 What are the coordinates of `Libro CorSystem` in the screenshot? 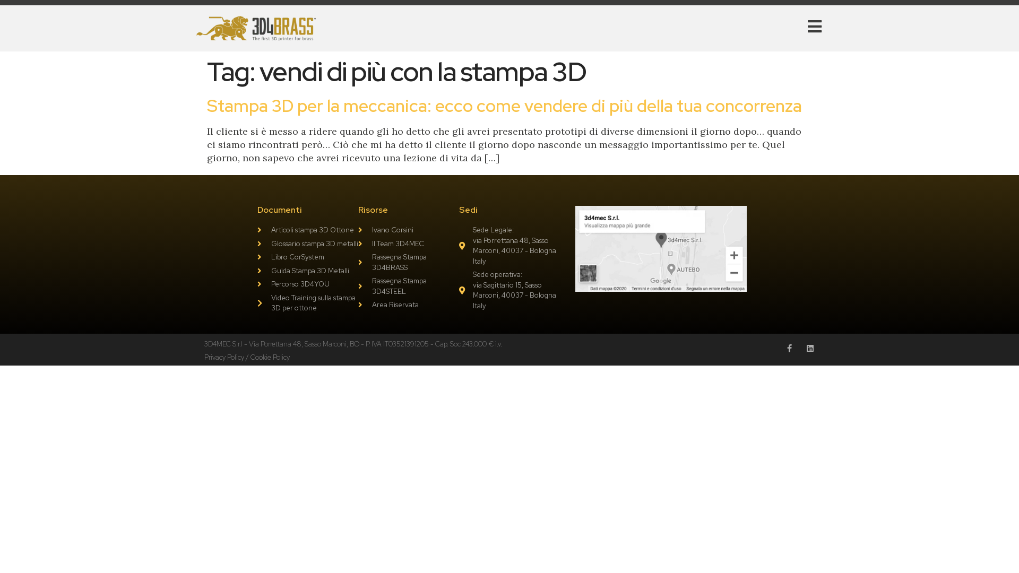 It's located at (308, 257).